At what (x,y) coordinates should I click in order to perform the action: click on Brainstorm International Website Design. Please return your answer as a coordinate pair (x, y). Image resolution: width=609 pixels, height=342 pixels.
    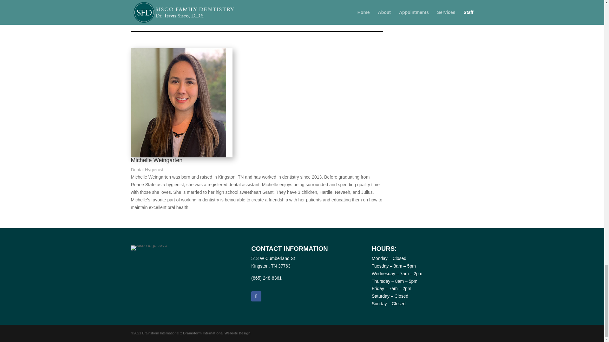
    Looking at the image, I should click on (217, 333).